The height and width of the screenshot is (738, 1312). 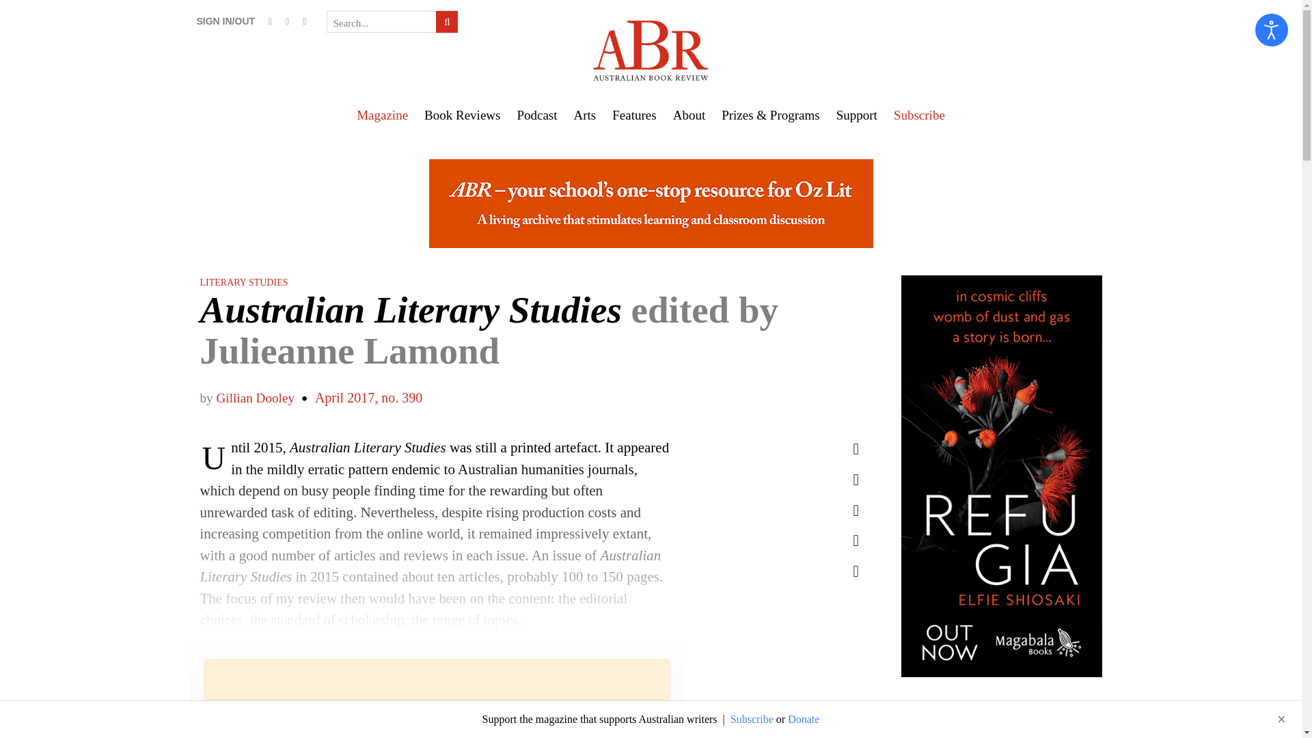 What do you see at coordinates (1272, 30) in the screenshot?
I see `Open accessibility tools` at bounding box center [1272, 30].